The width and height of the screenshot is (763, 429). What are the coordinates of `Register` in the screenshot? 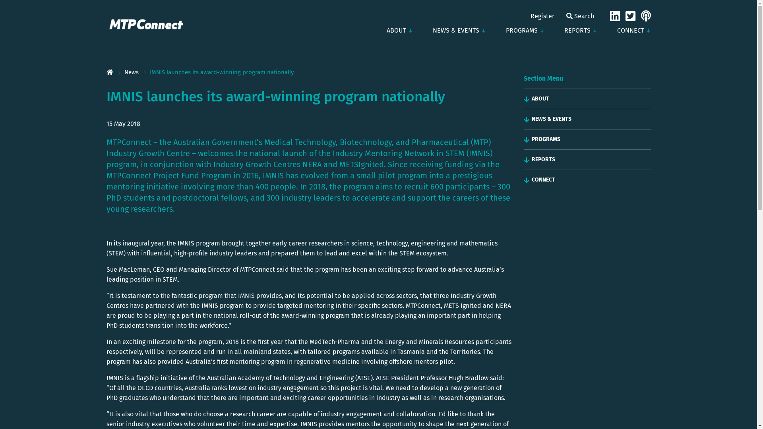 It's located at (542, 16).